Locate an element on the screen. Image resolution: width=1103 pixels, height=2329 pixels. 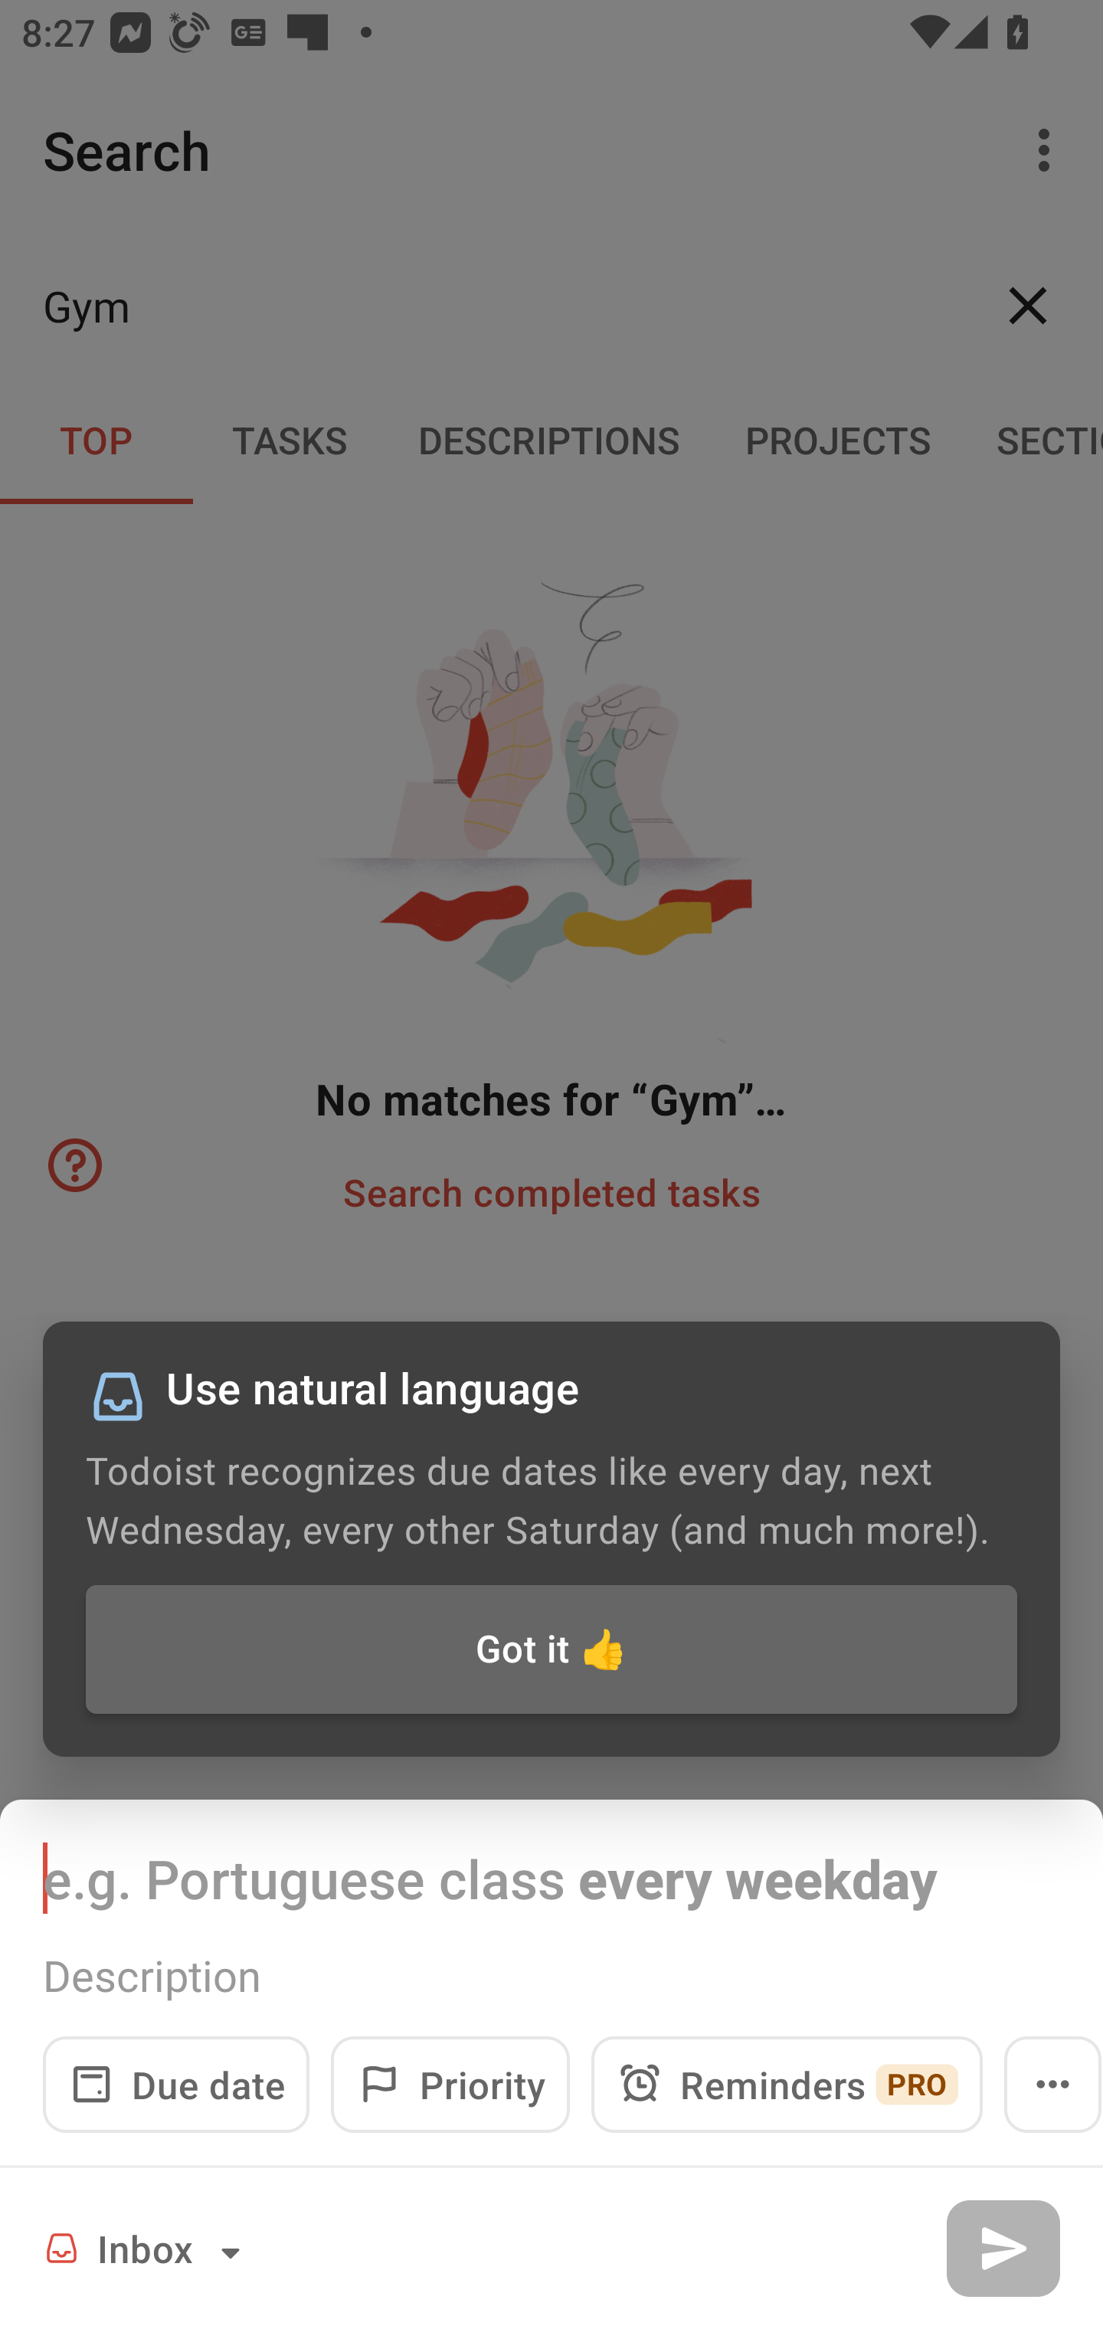
Add is located at coordinates (1003, 2248).